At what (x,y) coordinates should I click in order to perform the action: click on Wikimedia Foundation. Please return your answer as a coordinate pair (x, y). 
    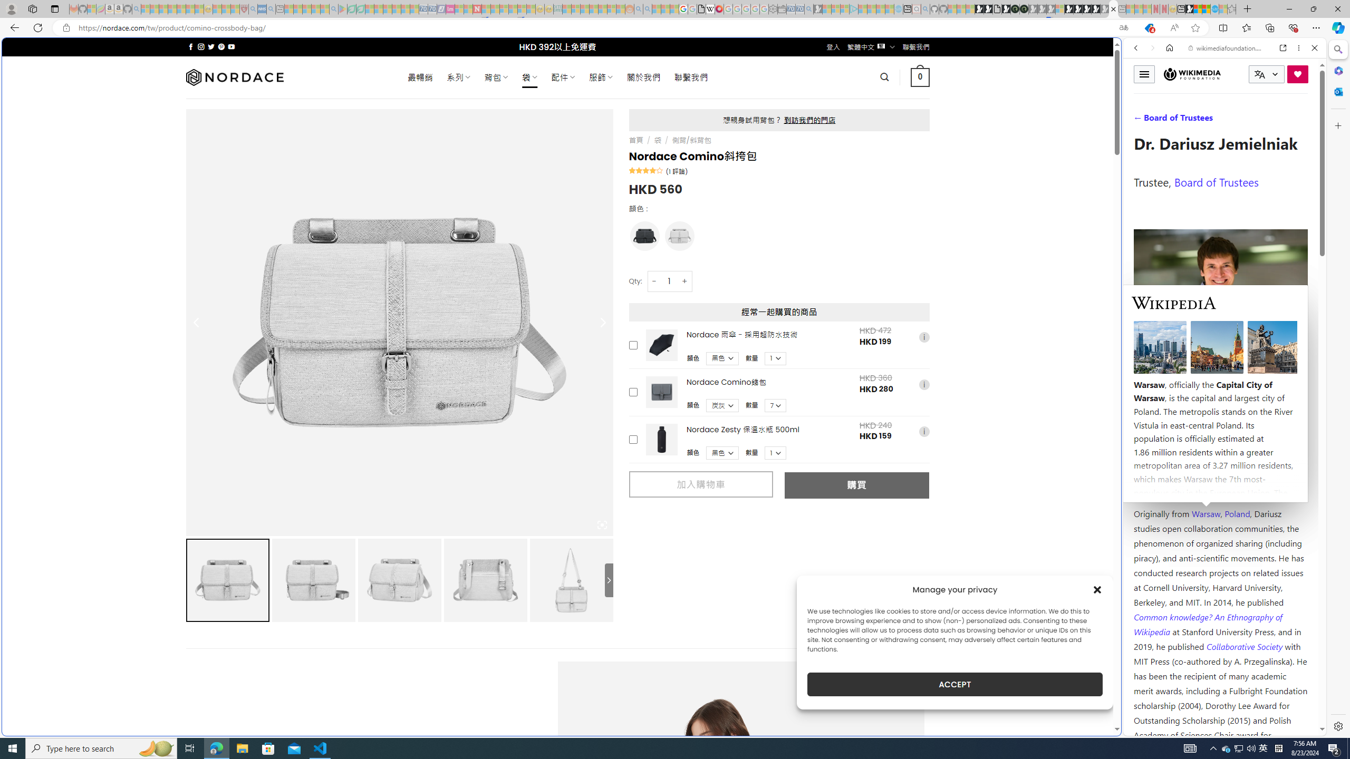
    Looking at the image, I should click on (1192, 74).